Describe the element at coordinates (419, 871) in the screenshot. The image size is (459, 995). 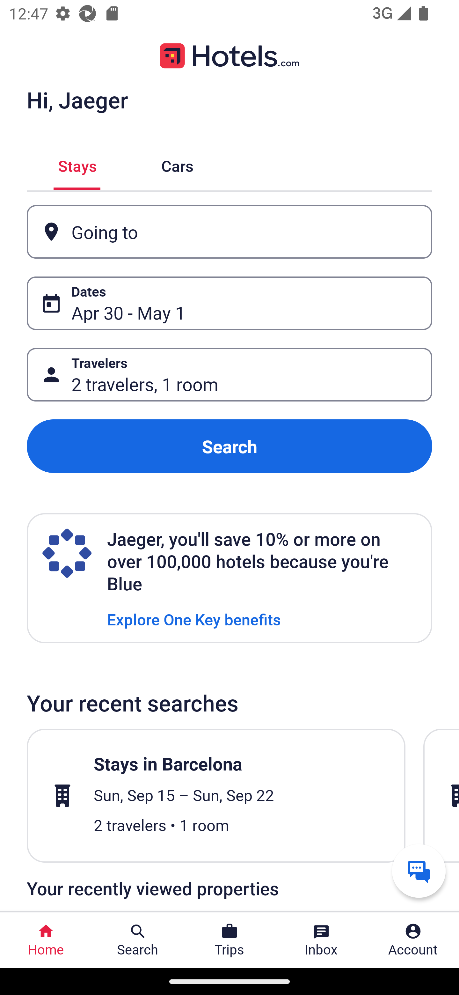
I see `Get help from a virtual agent` at that location.